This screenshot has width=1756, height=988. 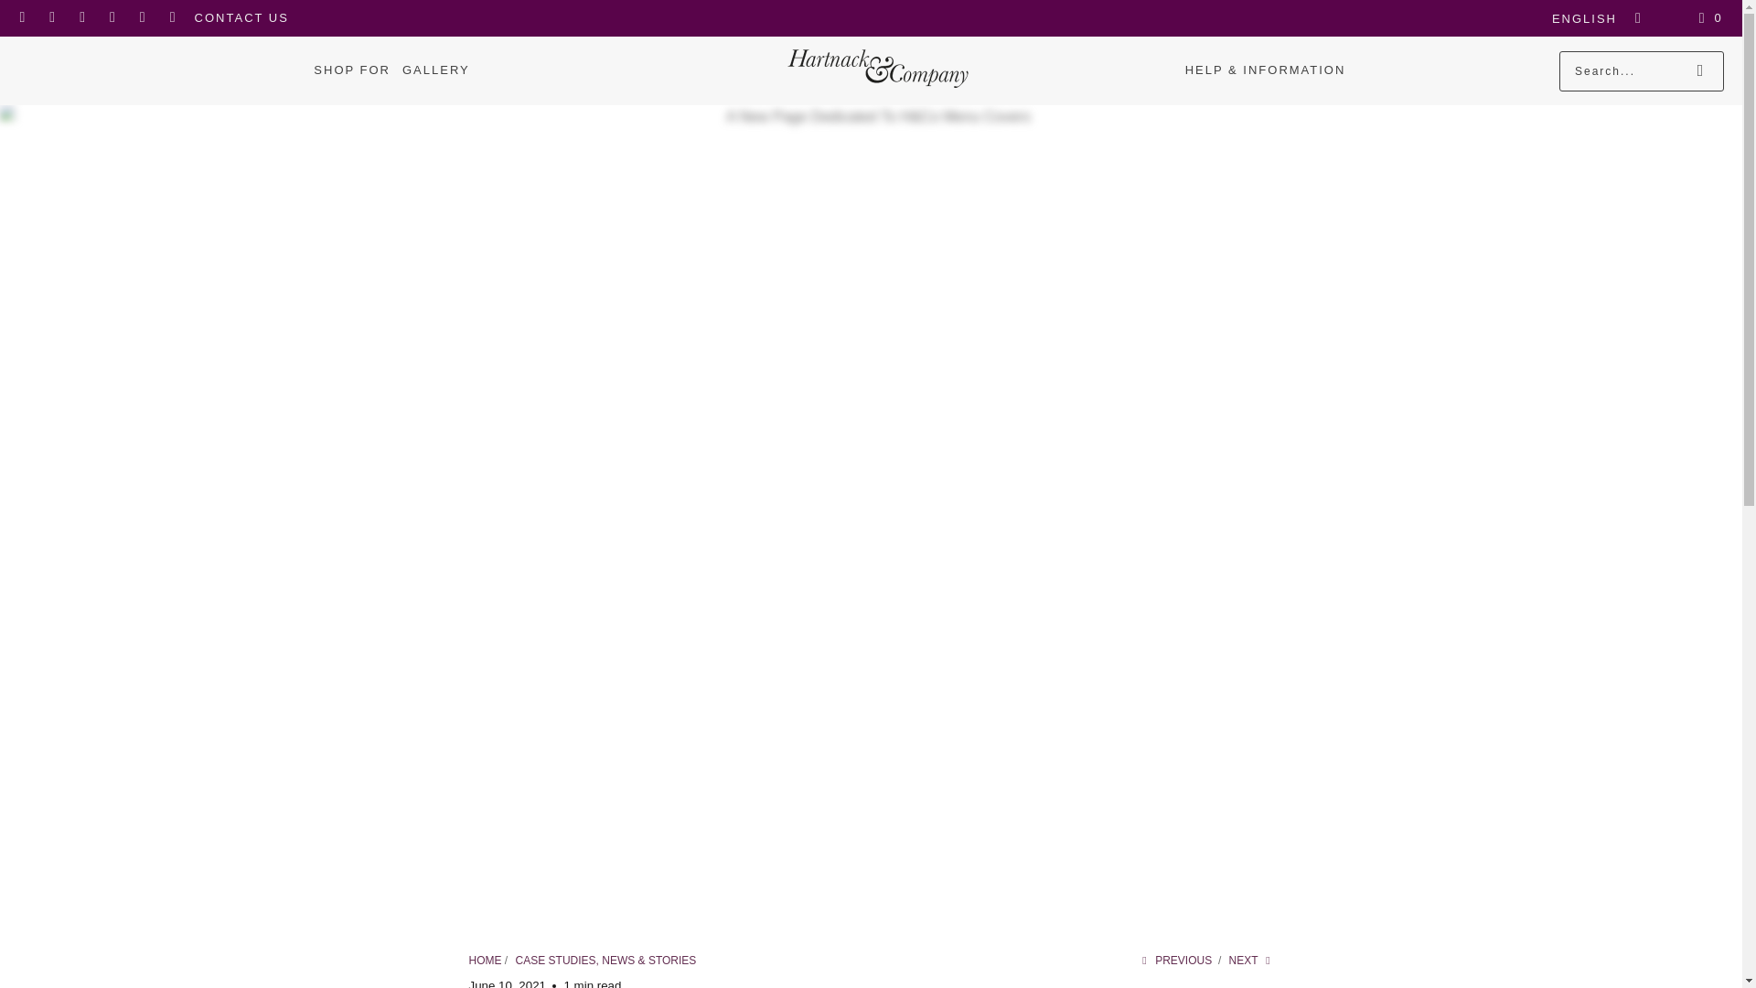 I want to click on GALLERY, so click(x=435, y=70).